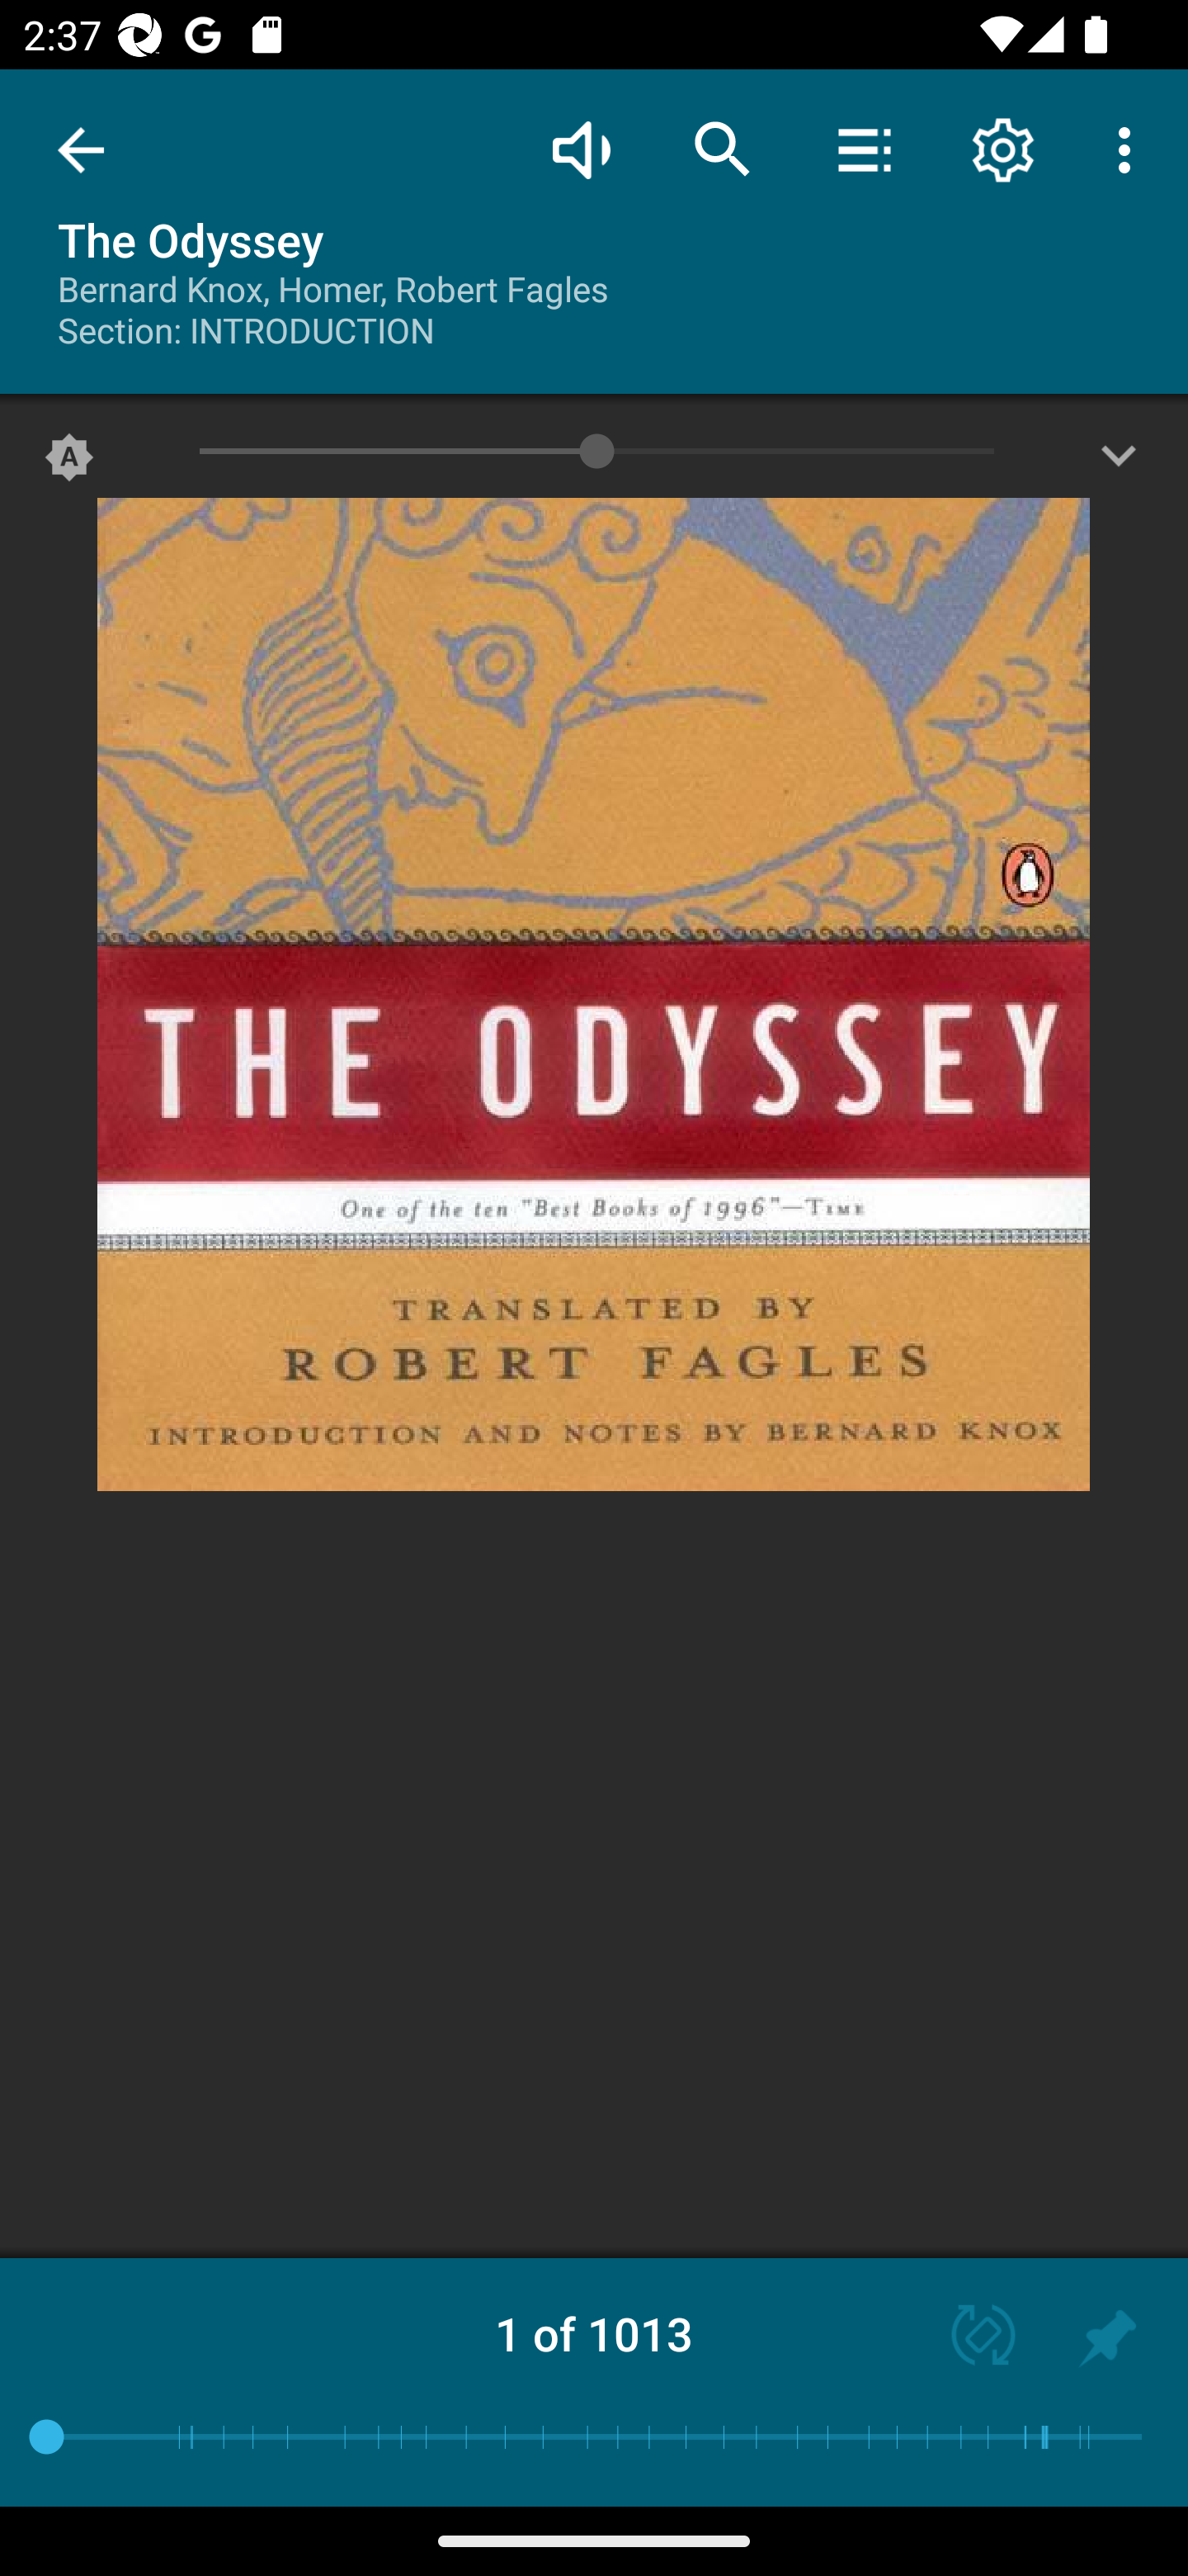 Image resolution: width=1188 pixels, height=2576 pixels. I want to click on Exit reading, so click(81, 150).